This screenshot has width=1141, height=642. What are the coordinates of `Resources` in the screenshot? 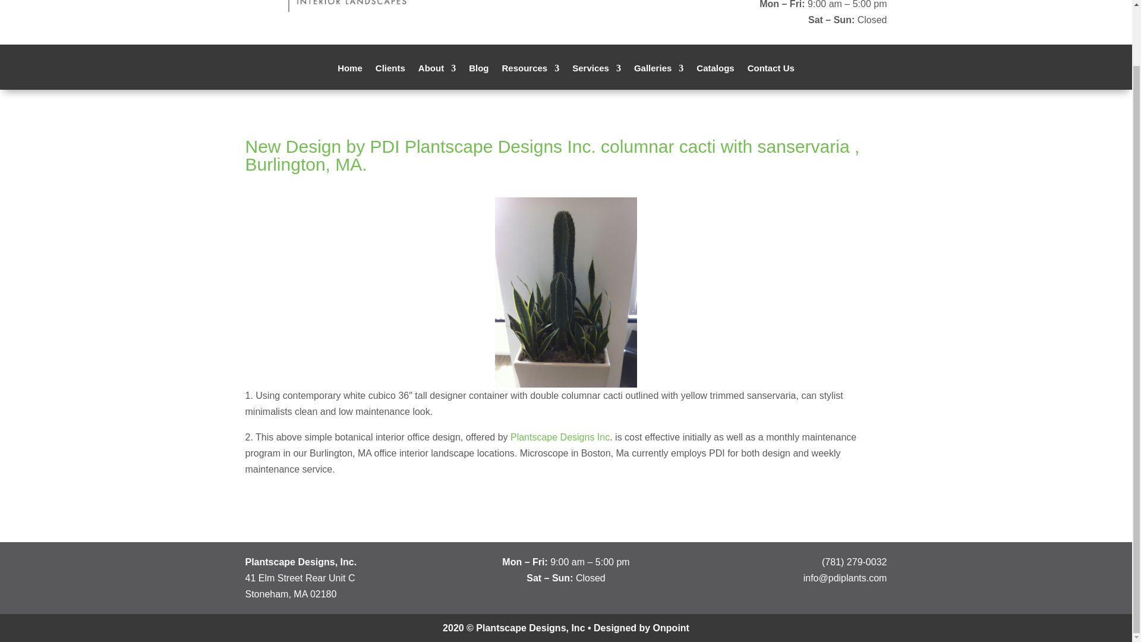 It's located at (530, 77).